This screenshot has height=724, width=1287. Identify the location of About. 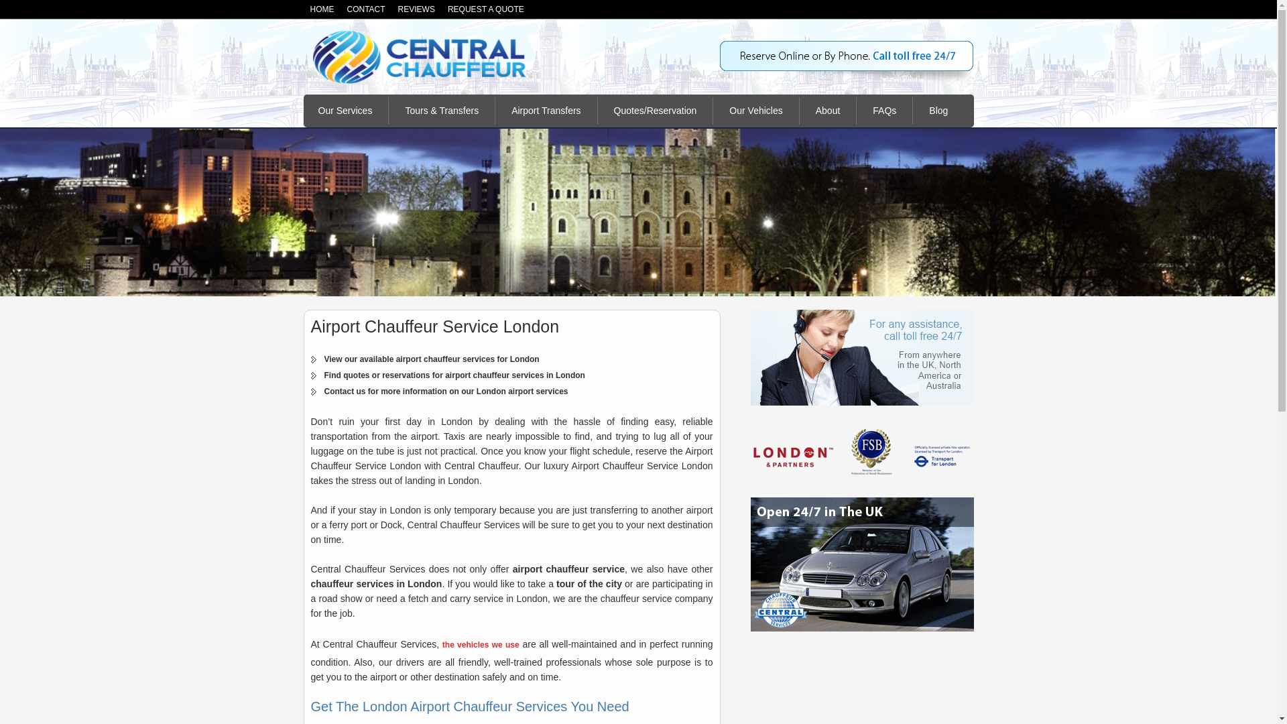
(828, 110).